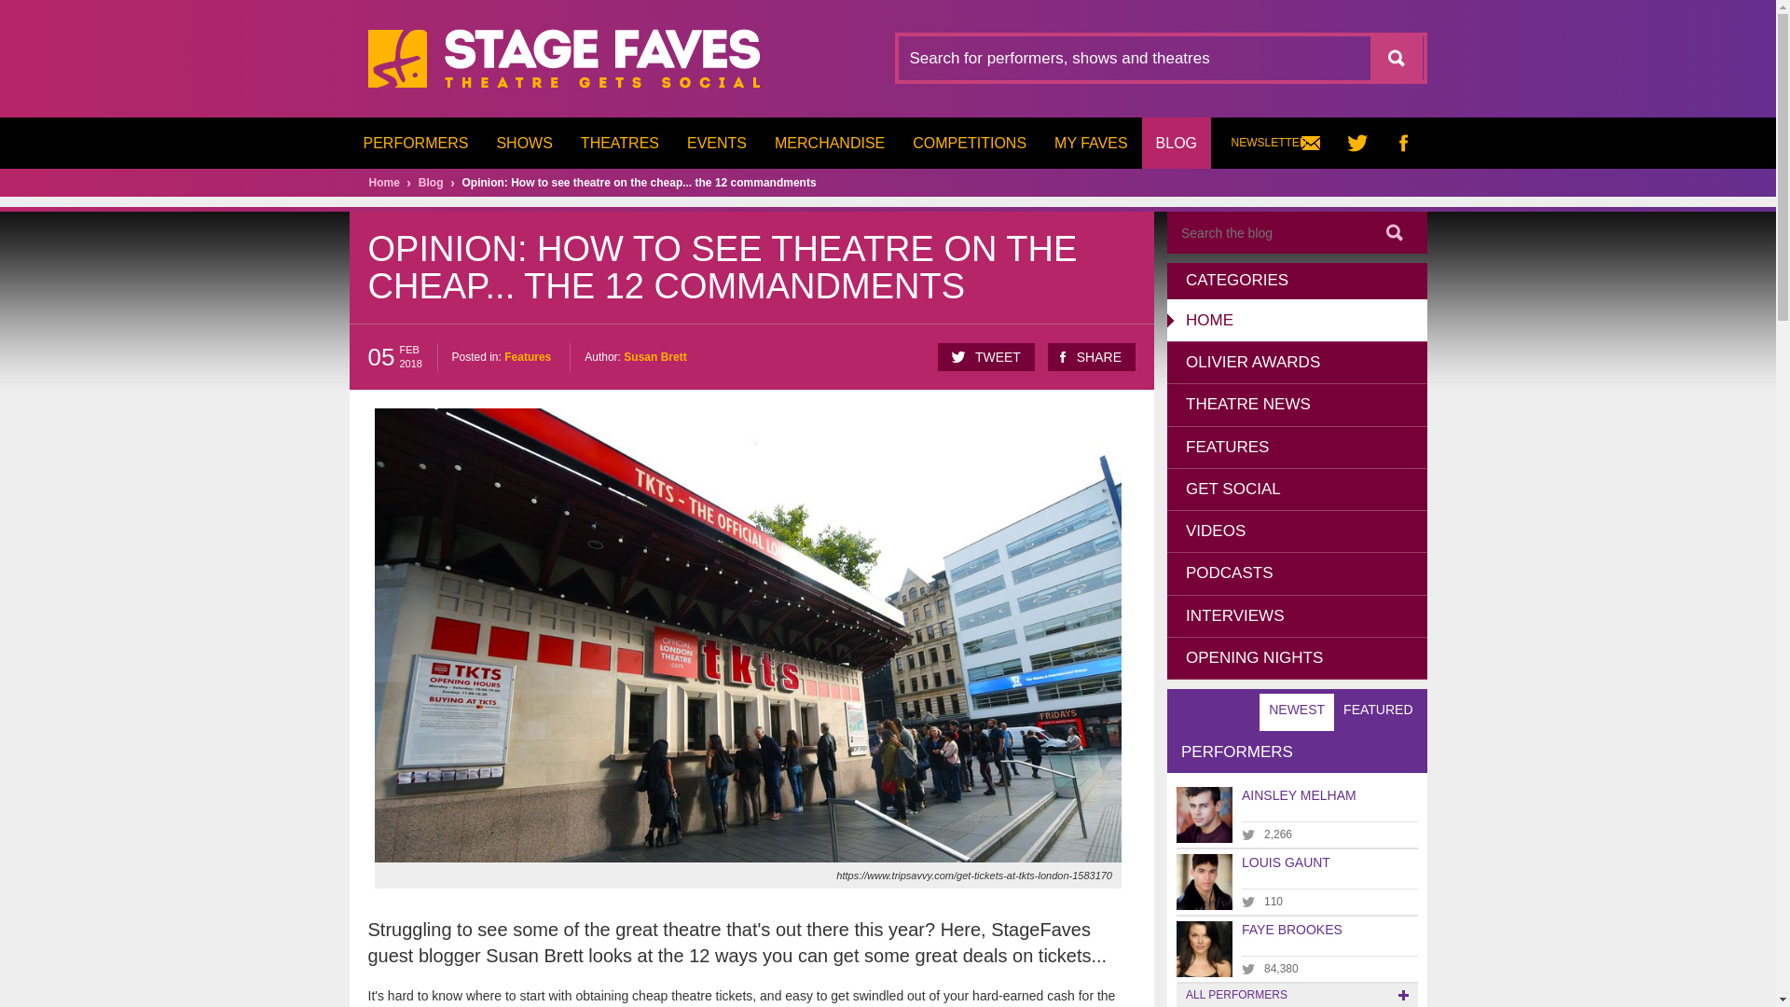 This screenshot has width=1790, height=1007. I want to click on Follow us on Facebook, so click(1403, 144).